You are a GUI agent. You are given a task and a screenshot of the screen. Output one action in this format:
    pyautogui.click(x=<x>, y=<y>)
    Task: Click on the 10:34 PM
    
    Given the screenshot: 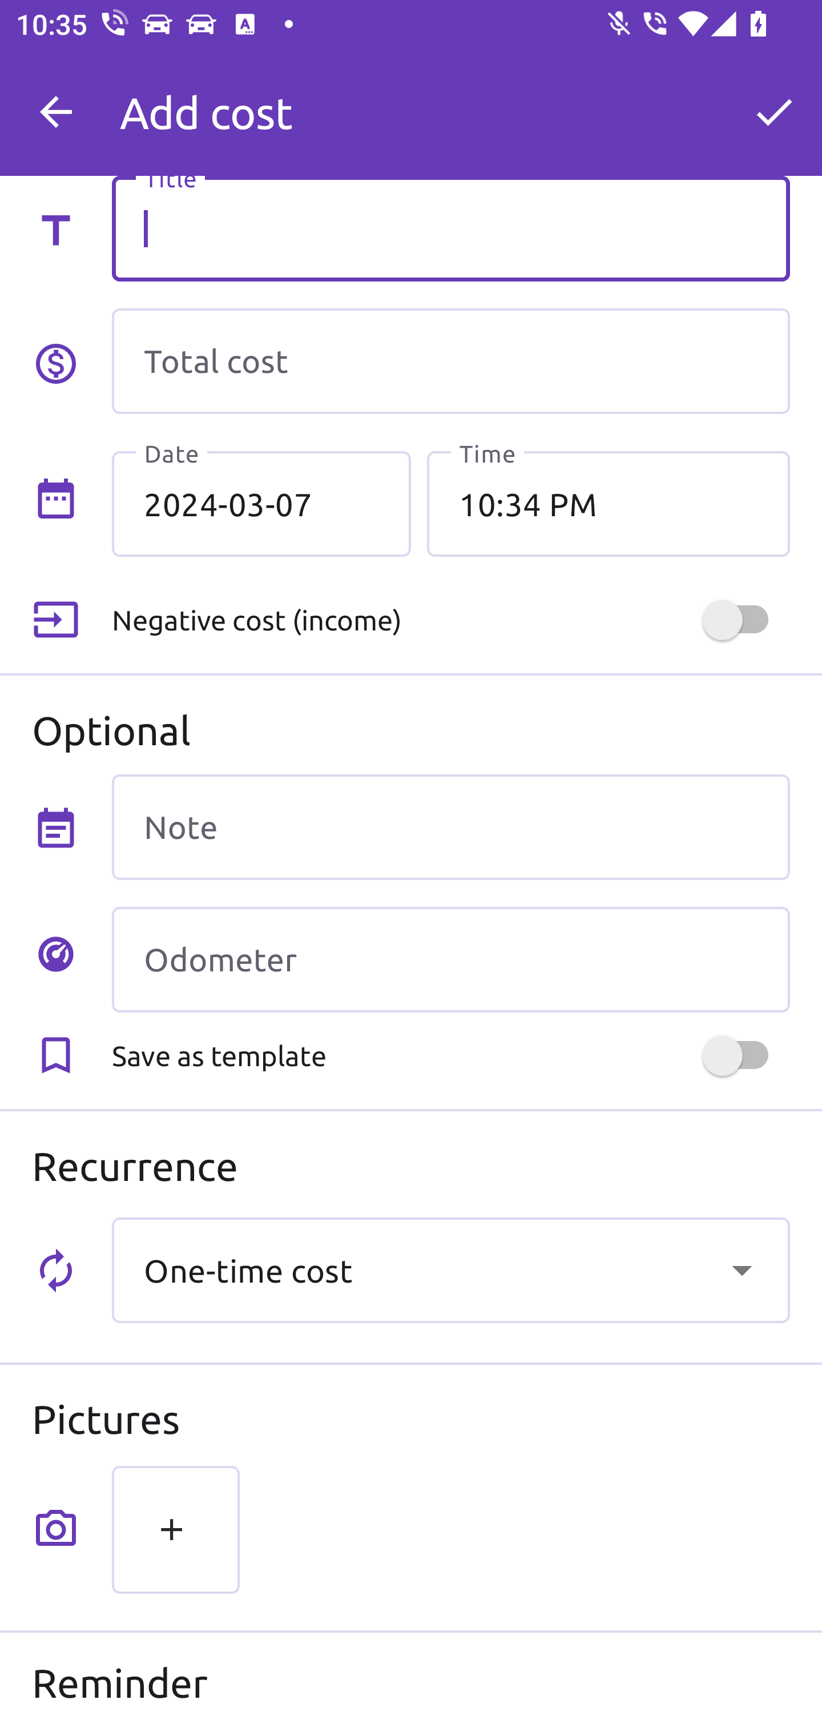 What is the action you would take?
    pyautogui.click(x=608, y=504)
    